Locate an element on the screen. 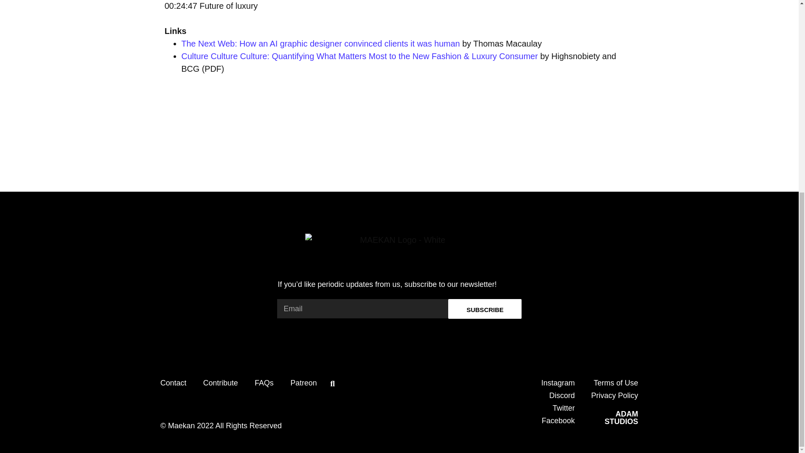 The width and height of the screenshot is (805, 453). Facebook is located at coordinates (558, 420).